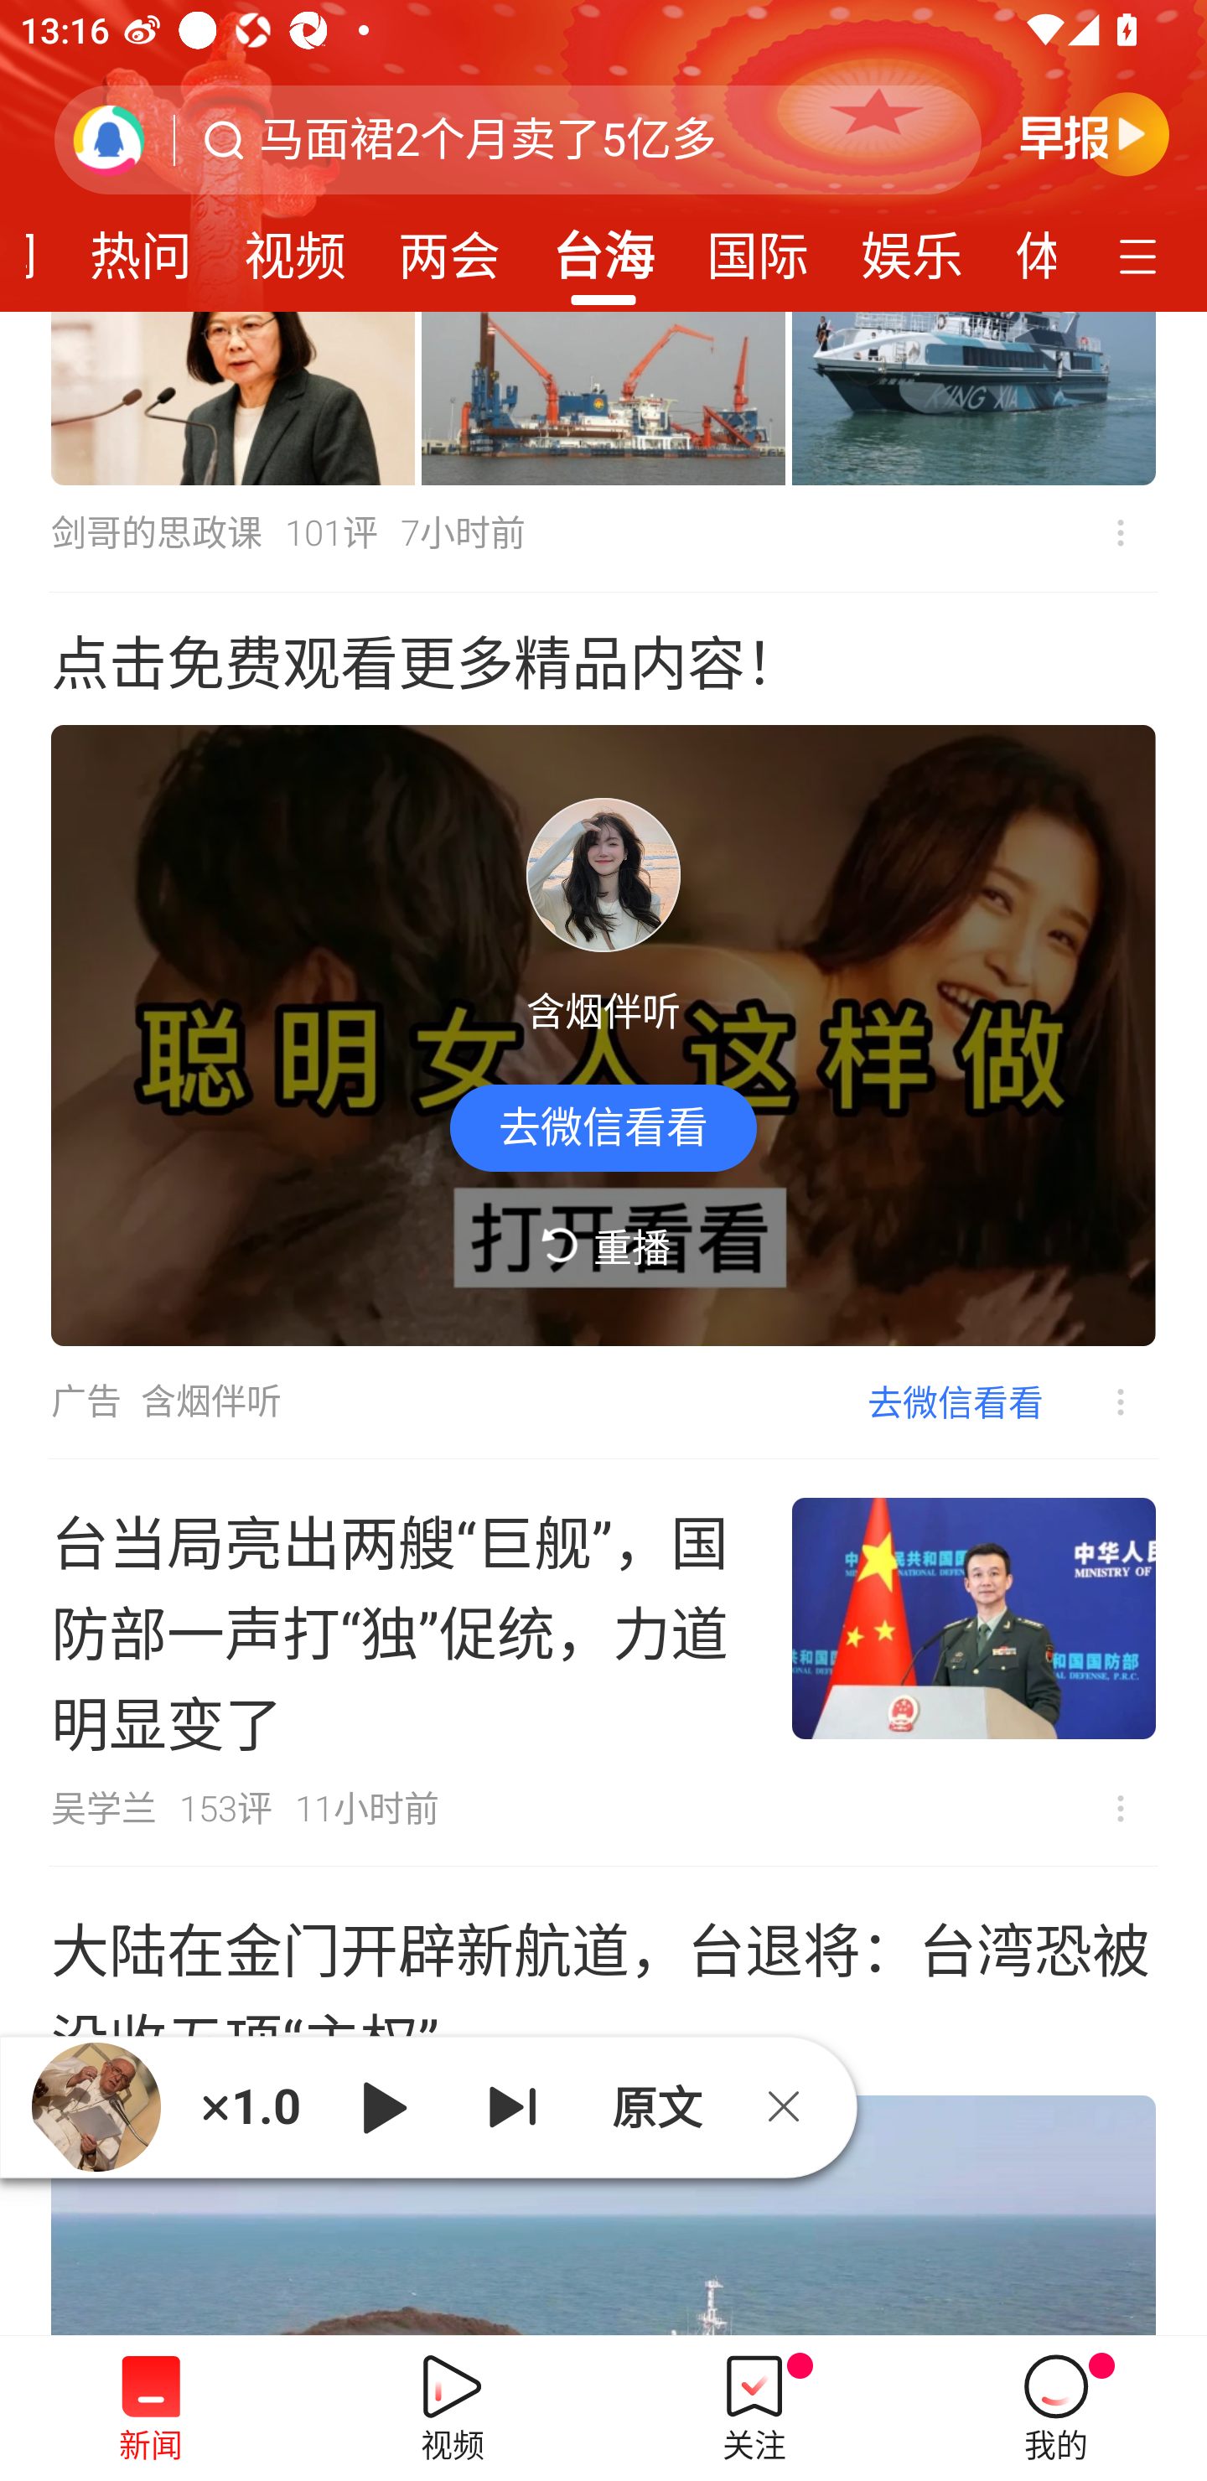  Describe the element at coordinates (956, 1401) in the screenshot. I see `去微信看看` at that location.